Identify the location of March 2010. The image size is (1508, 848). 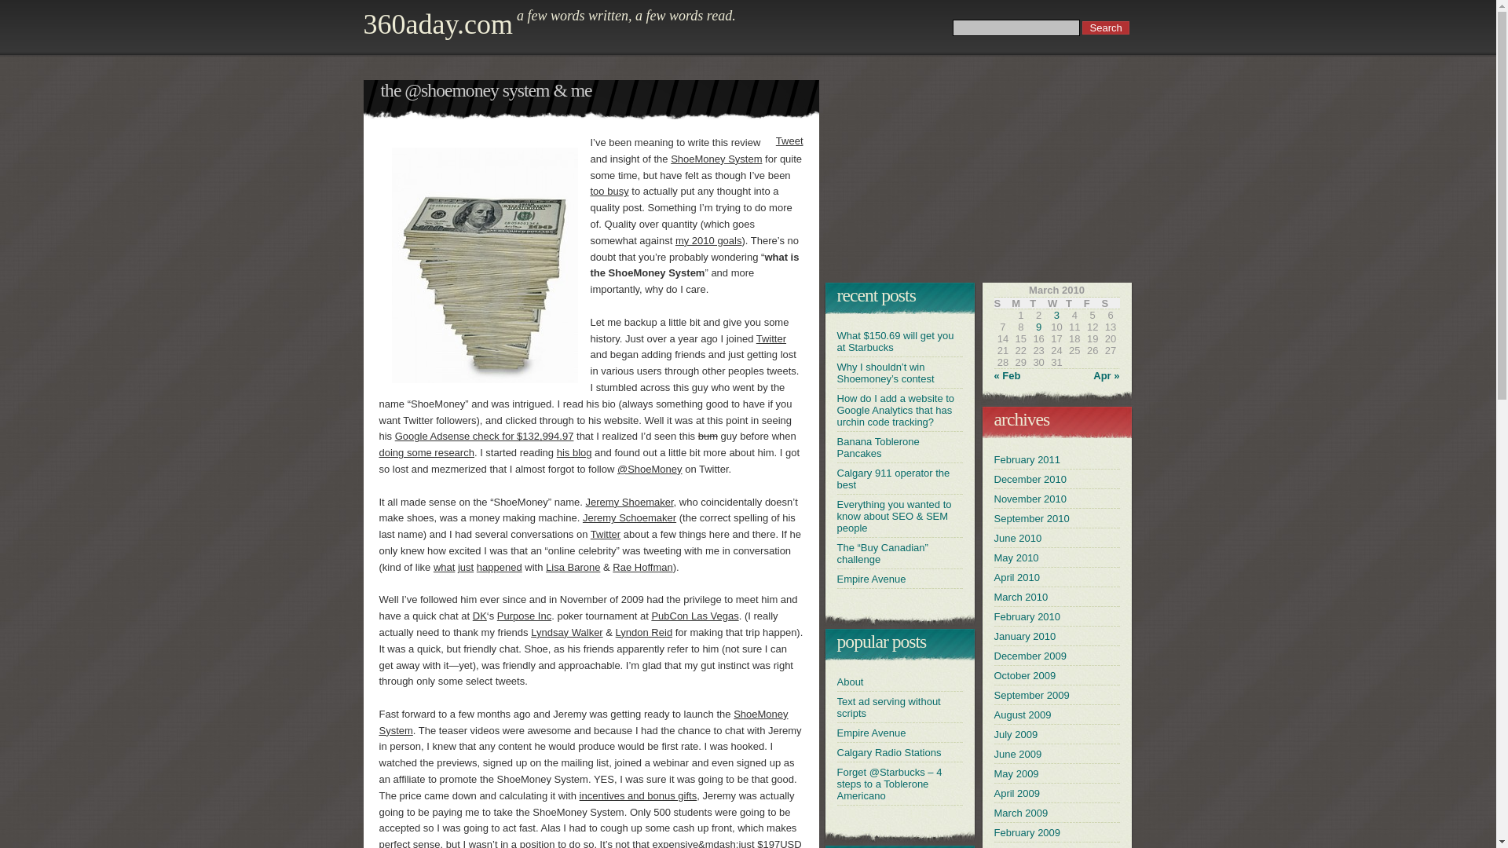
(1021, 597).